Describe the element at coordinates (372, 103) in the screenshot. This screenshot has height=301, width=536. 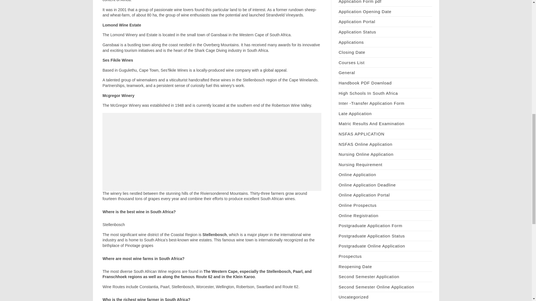
I see `Inter -Transfer Application Form` at that location.